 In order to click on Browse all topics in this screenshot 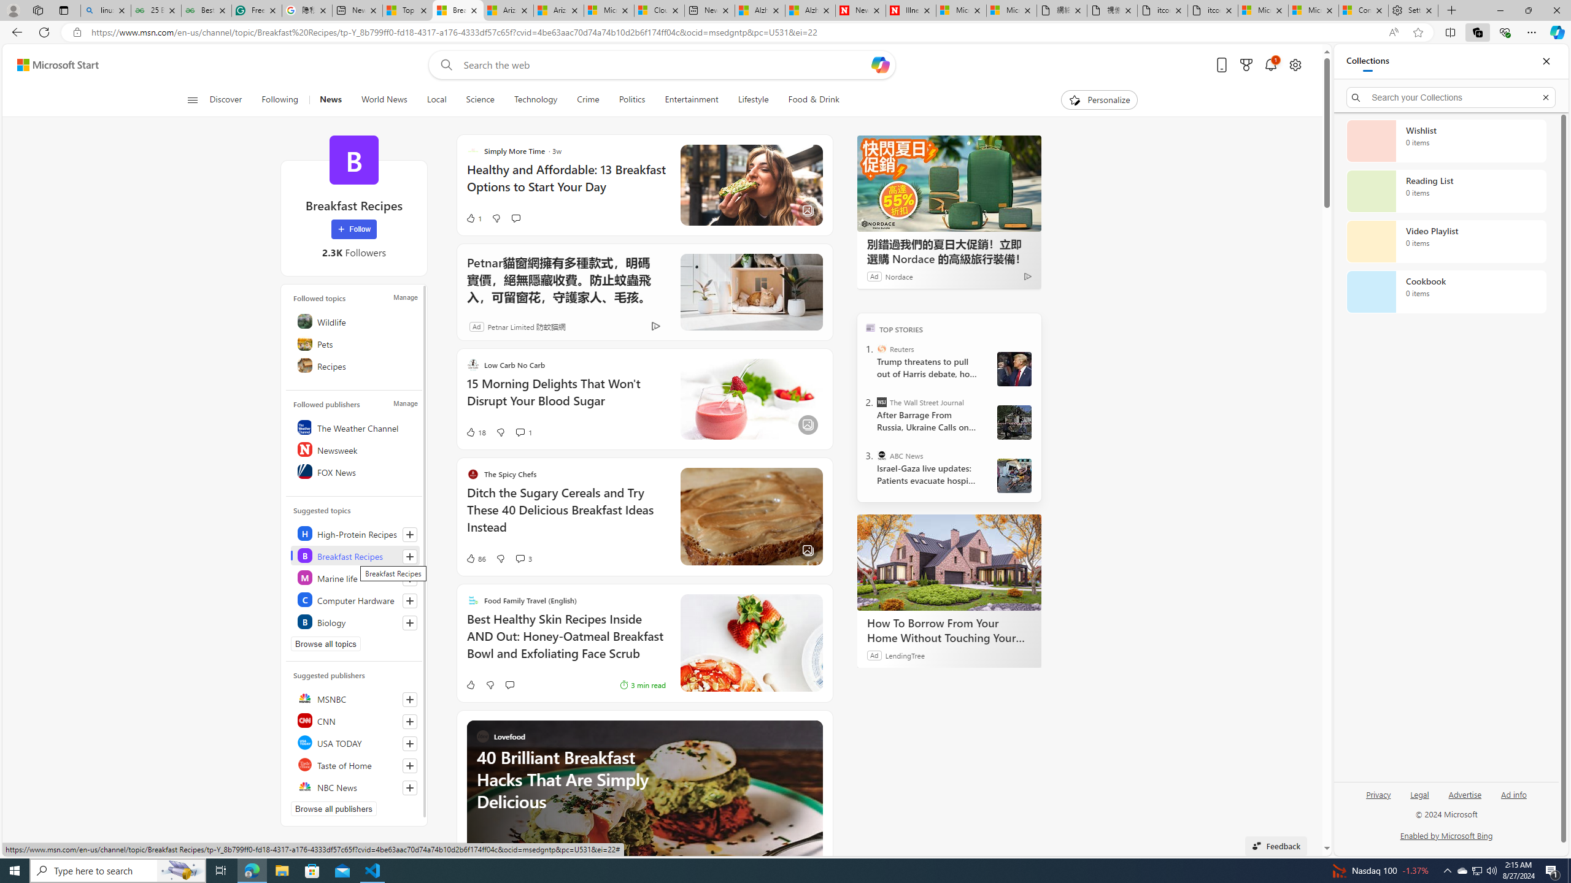, I will do `click(325, 644)`.